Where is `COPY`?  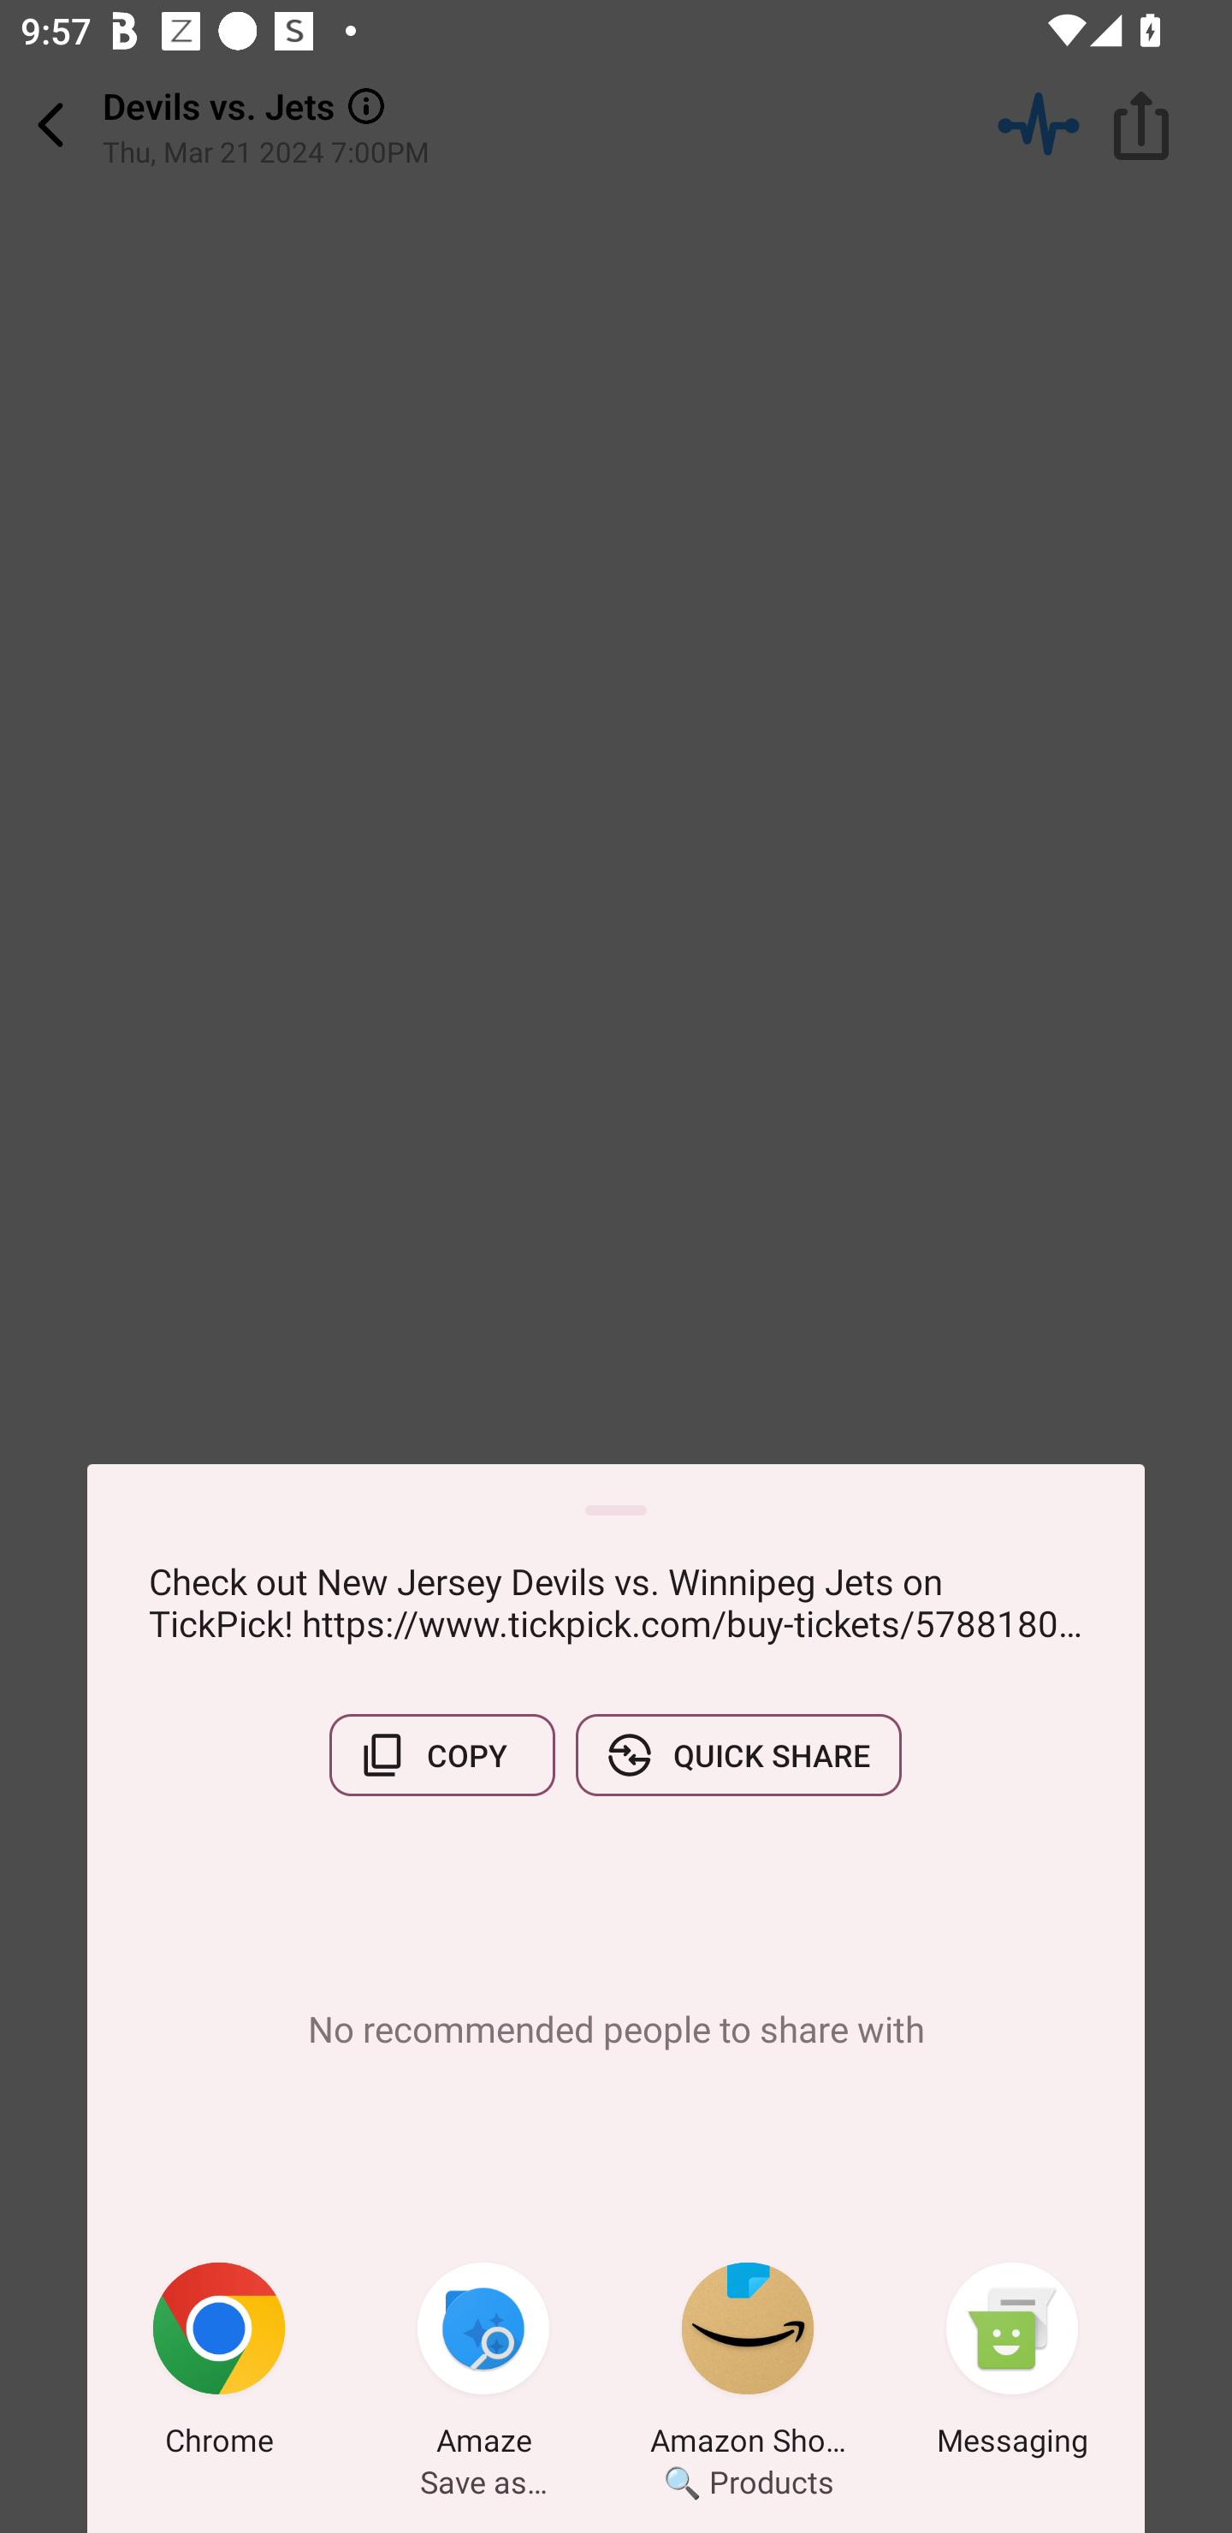 COPY is located at coordinates (441, 1755).